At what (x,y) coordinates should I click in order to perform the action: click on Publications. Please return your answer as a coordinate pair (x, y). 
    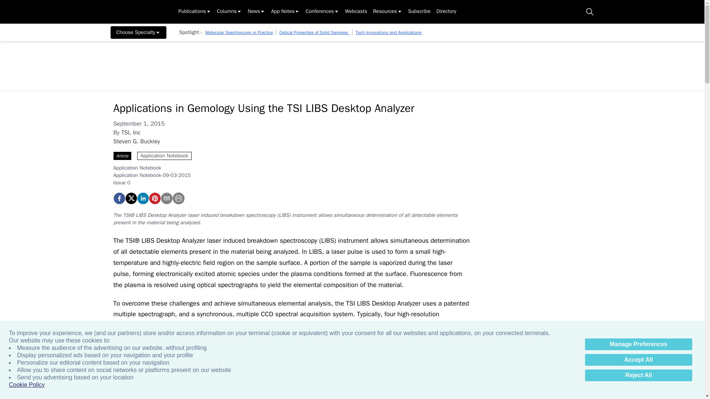
    Looking at the image, I should click on (195, 12).